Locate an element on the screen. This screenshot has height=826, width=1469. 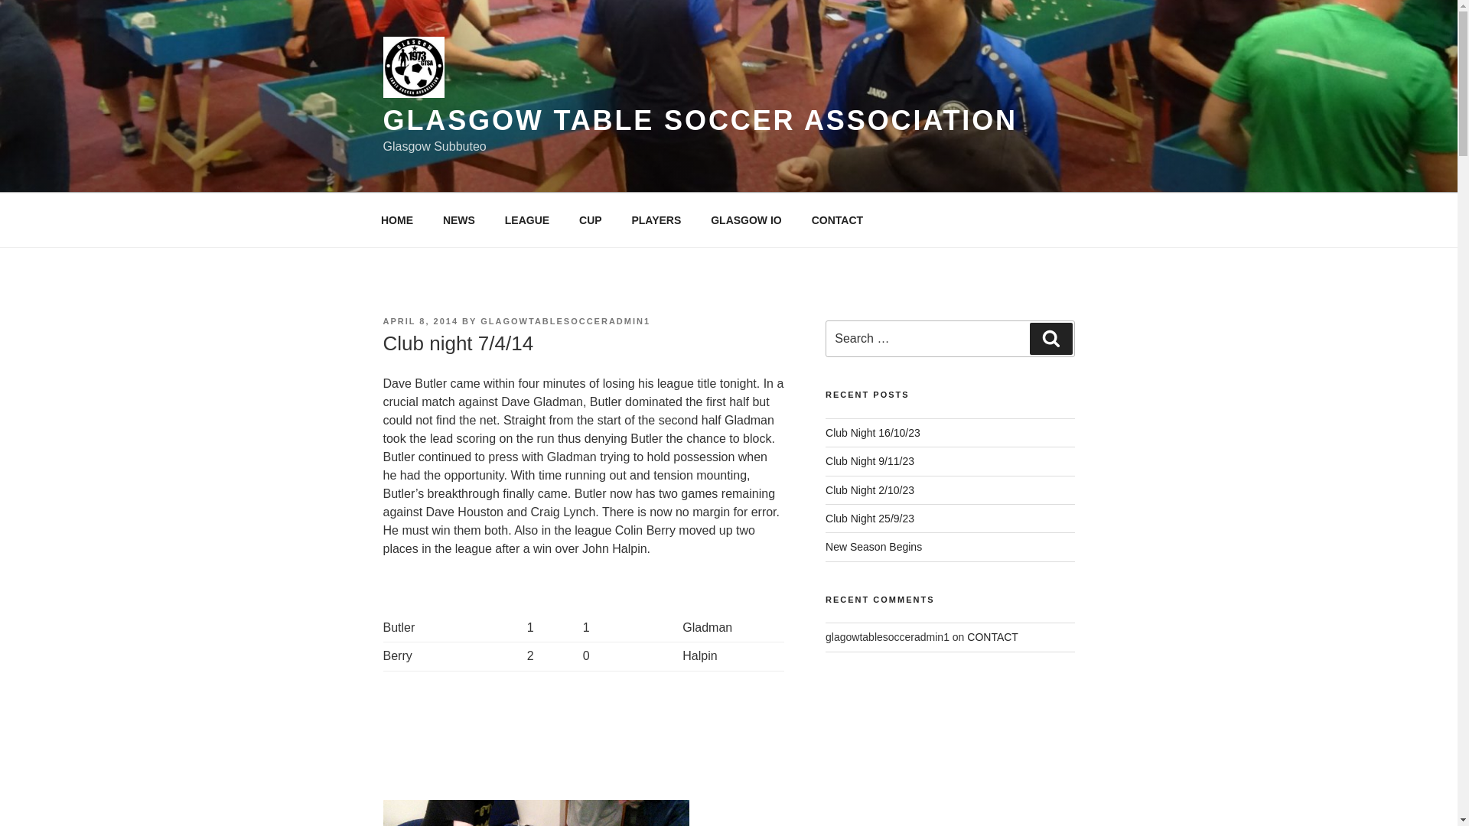
LEAGUE is located at coordinates (526, 220).